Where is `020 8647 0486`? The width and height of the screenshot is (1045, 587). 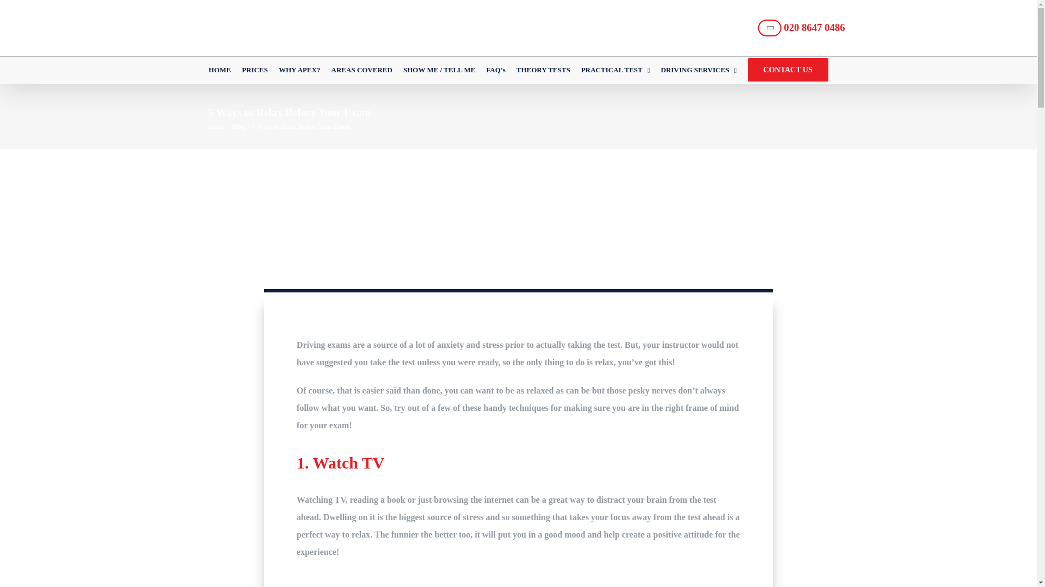 020 8647 0486 is located at coordinates (803, 28).